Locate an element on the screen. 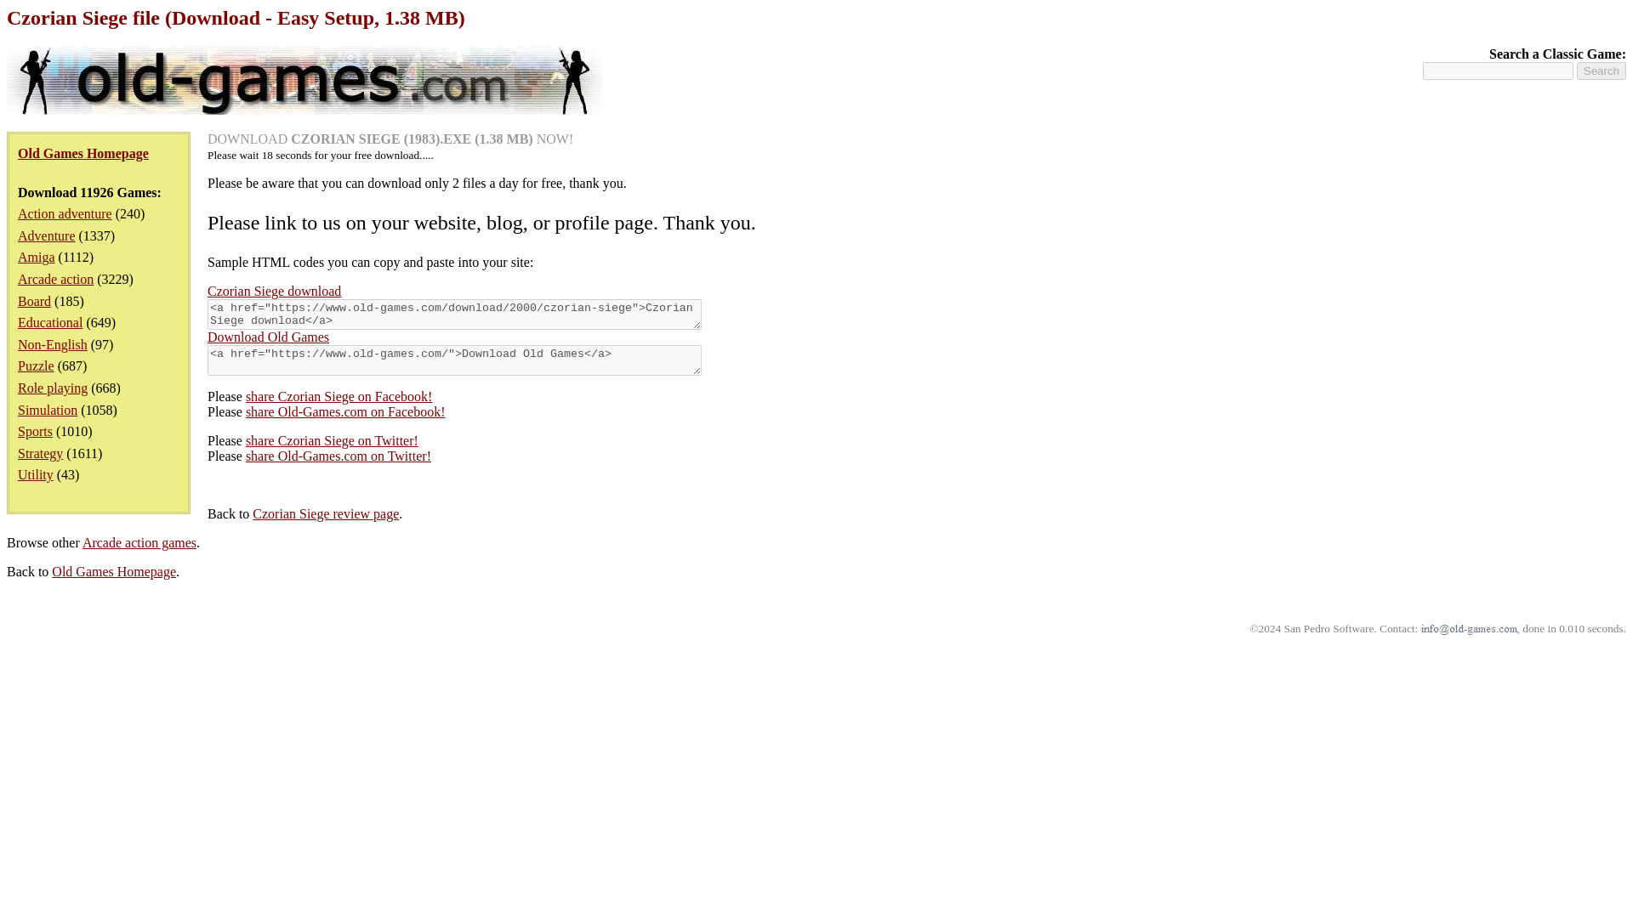 Image resolution: width=1633 pixels, height=918 pixels. share Czorian Siege on Facebook! is located at coordinates (339, 396).